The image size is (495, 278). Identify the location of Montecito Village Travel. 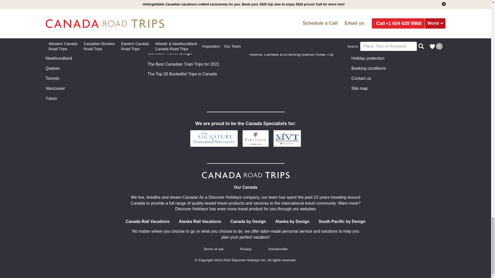
(287, 138).